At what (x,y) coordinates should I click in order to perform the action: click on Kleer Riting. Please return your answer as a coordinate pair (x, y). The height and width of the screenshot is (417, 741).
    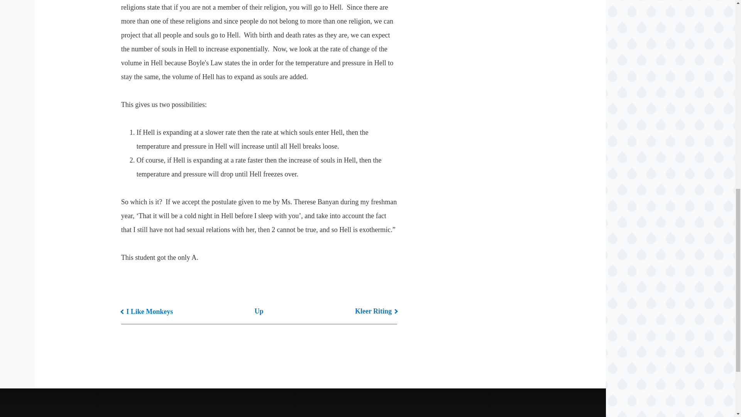
    Looking at the image, I should click on (376, 311).